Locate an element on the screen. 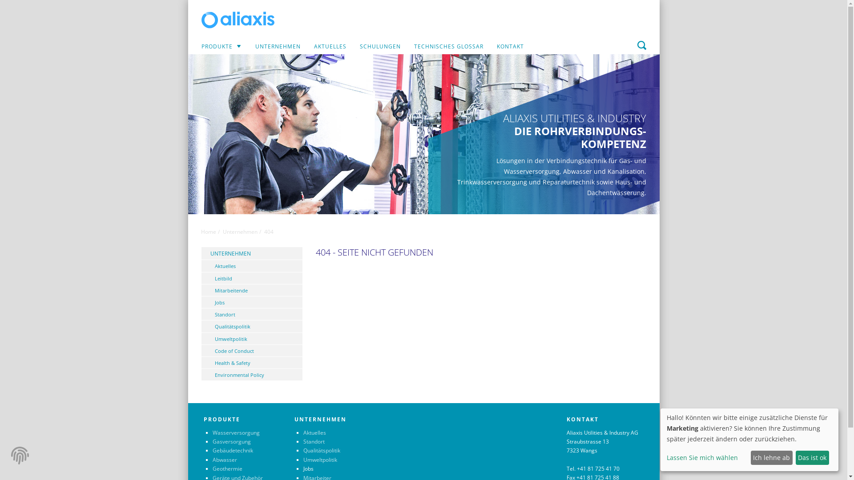 The width and height of the screenshot is (854, 480). Umweltpolitik is located at coordinates (320, 460).